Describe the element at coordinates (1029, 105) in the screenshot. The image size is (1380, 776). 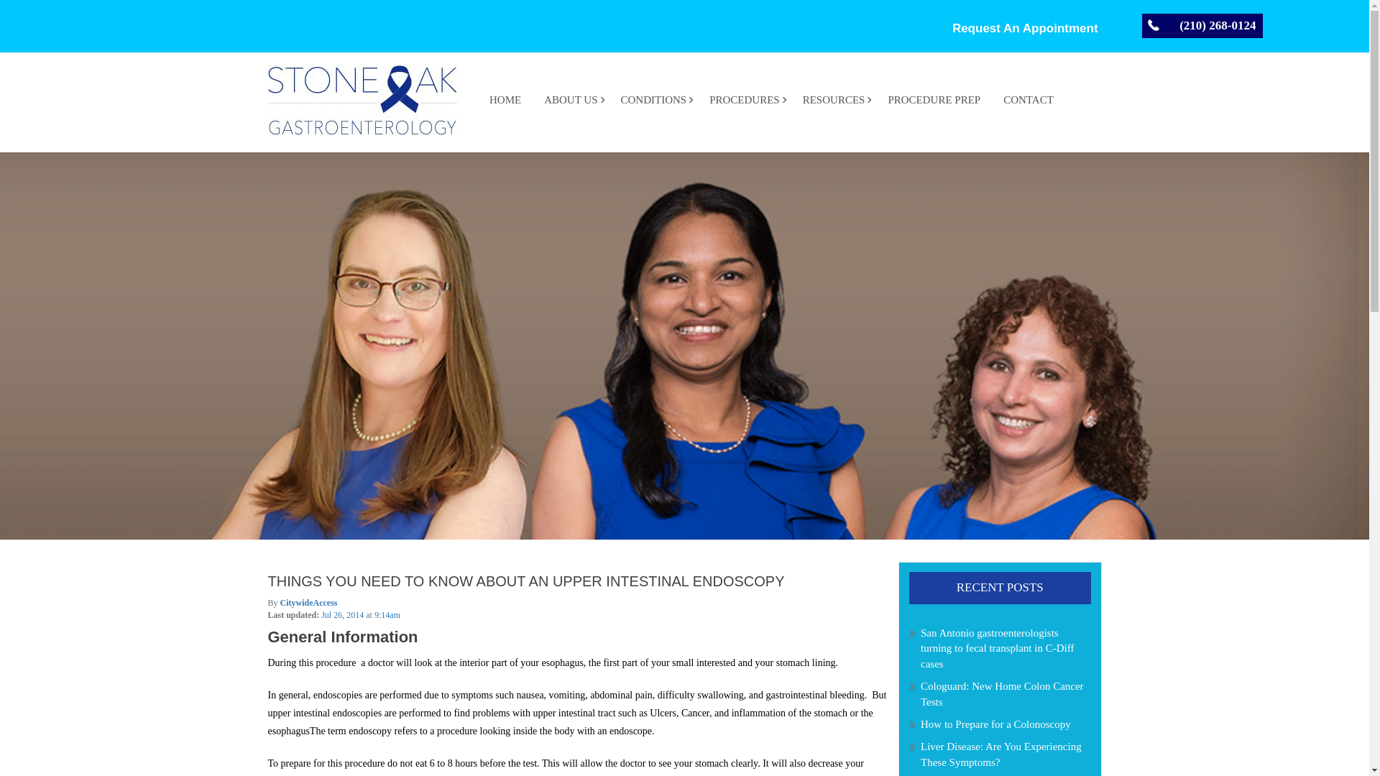
I see `CONTACT` at that location.